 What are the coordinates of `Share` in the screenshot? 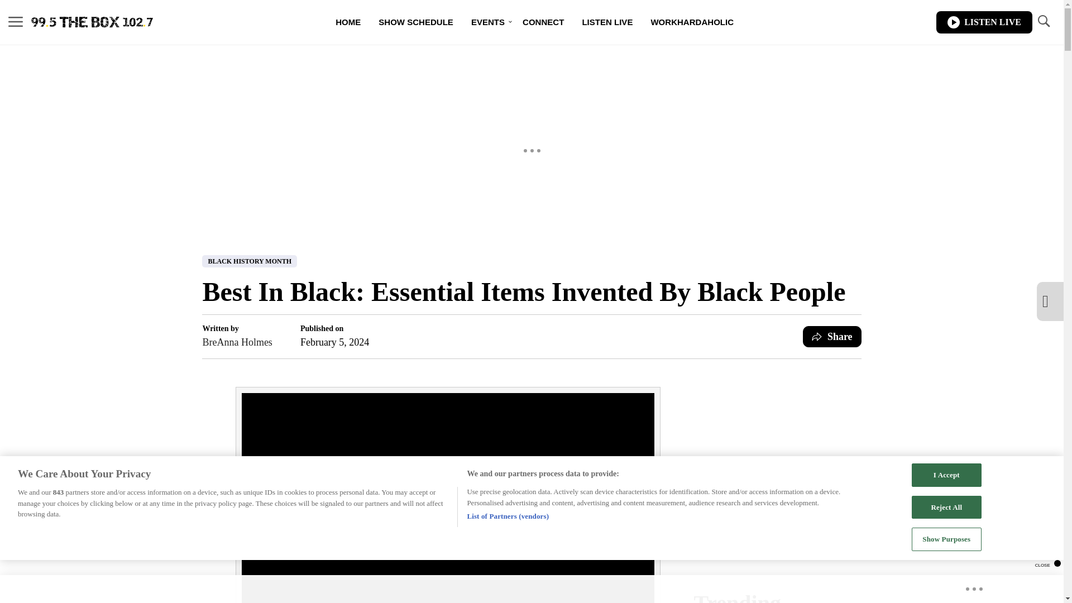 It's located at (832, 337).